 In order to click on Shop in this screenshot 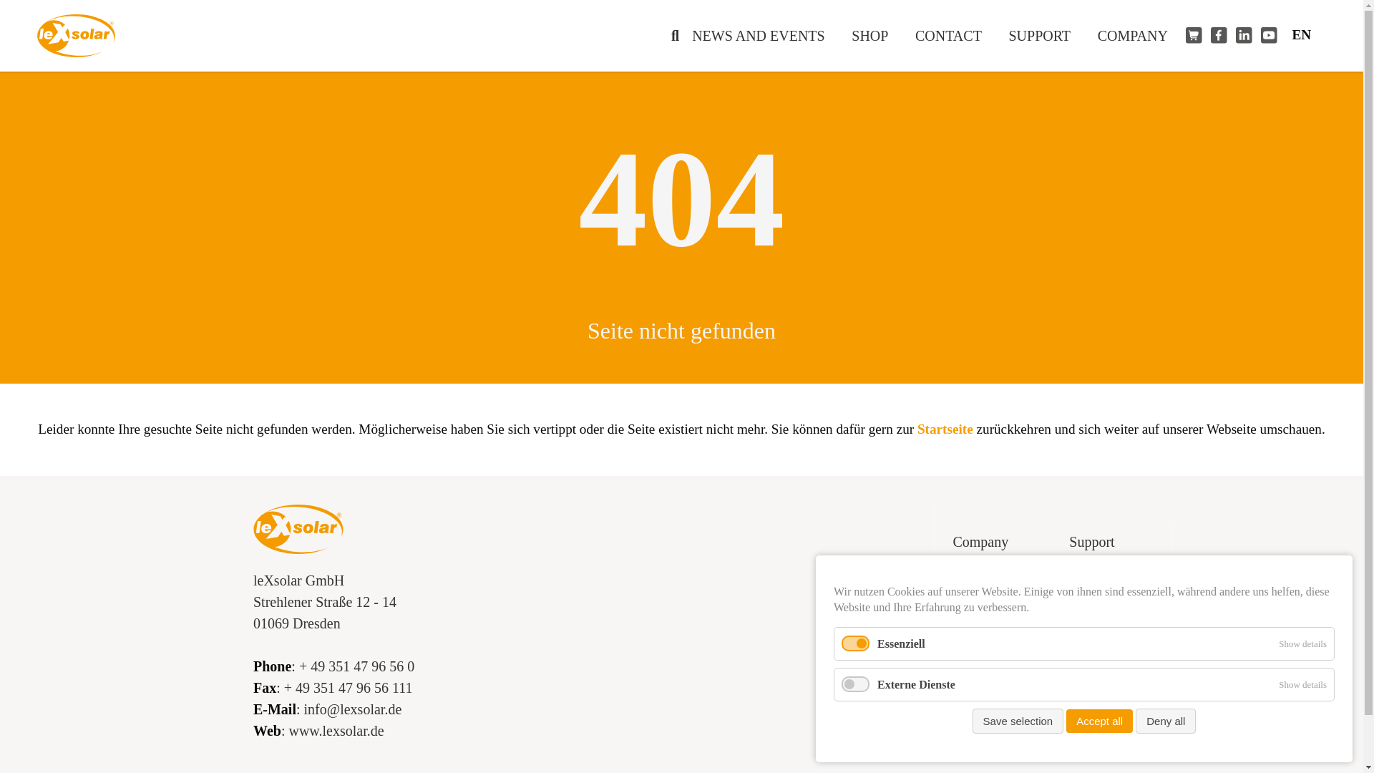, I will do `click(1002, 607)`.